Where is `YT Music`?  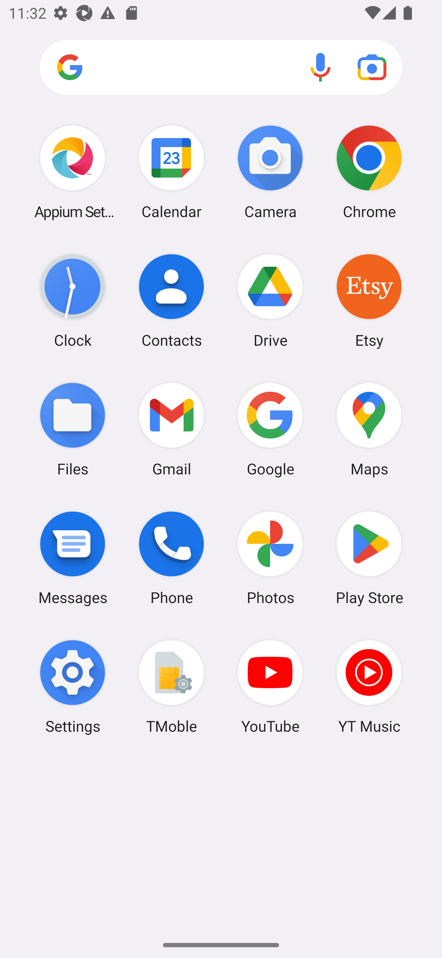
YT Music is located at coordinates (369, 687).